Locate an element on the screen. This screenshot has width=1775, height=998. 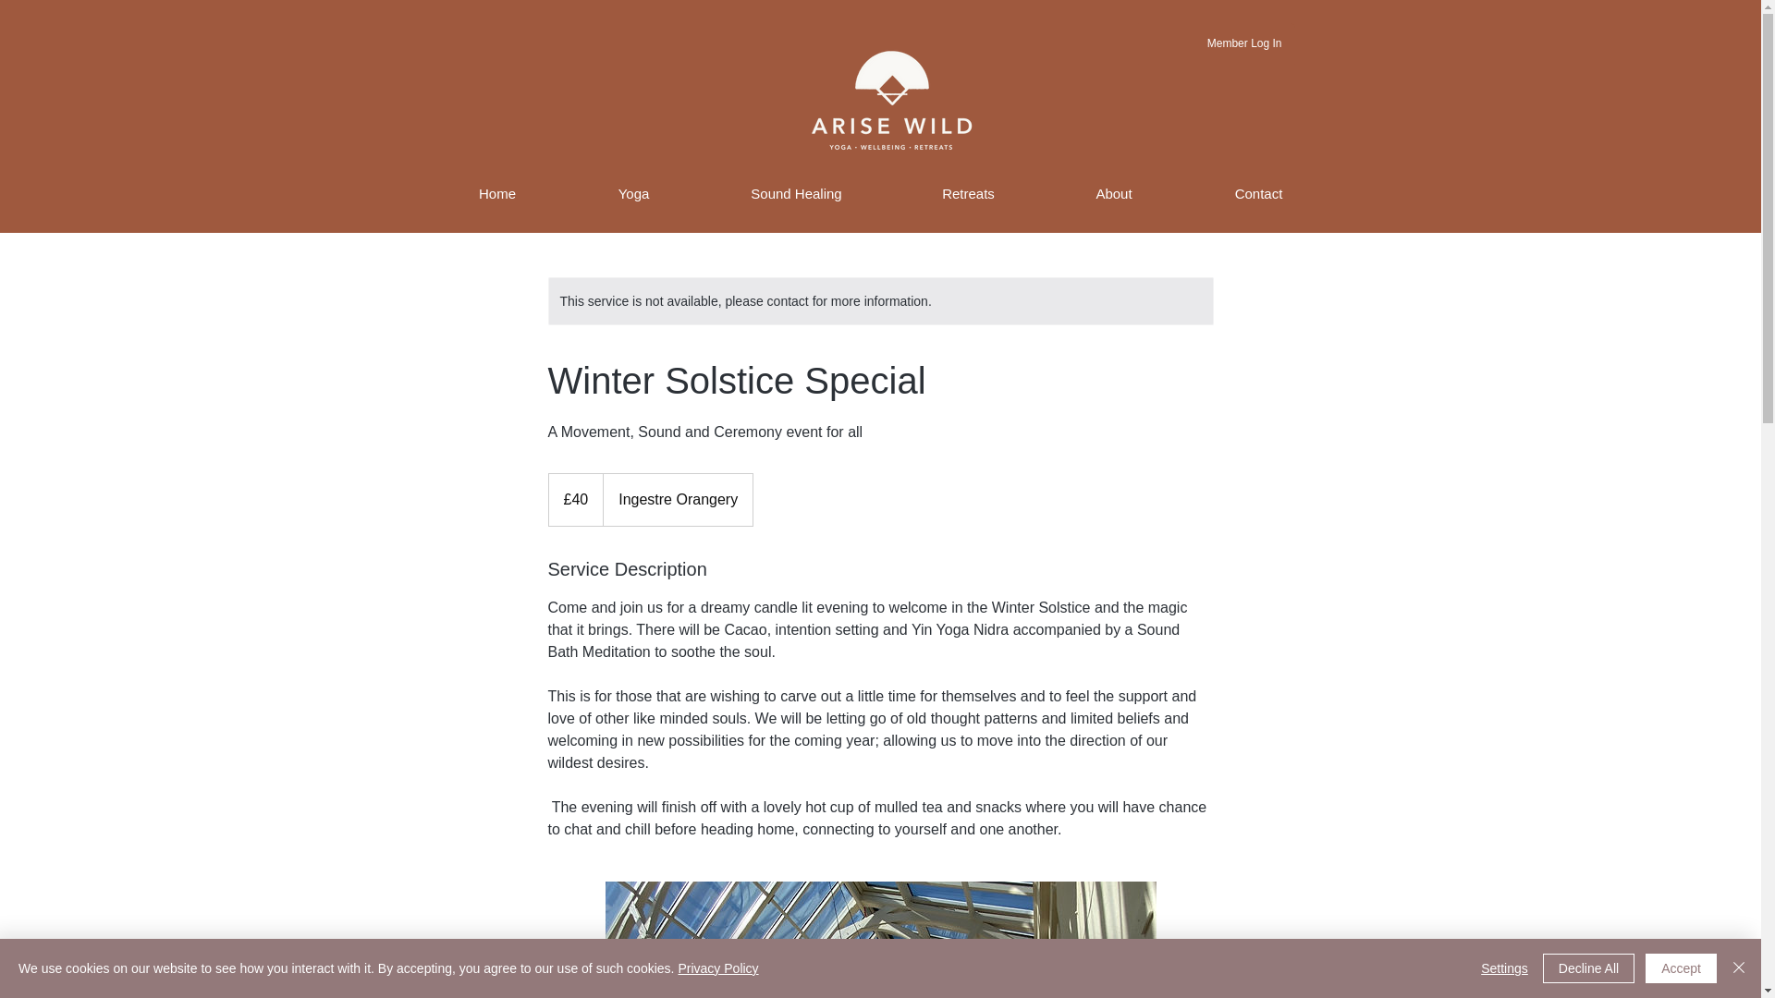
Member Log In is located at coordinates (1244, 43).